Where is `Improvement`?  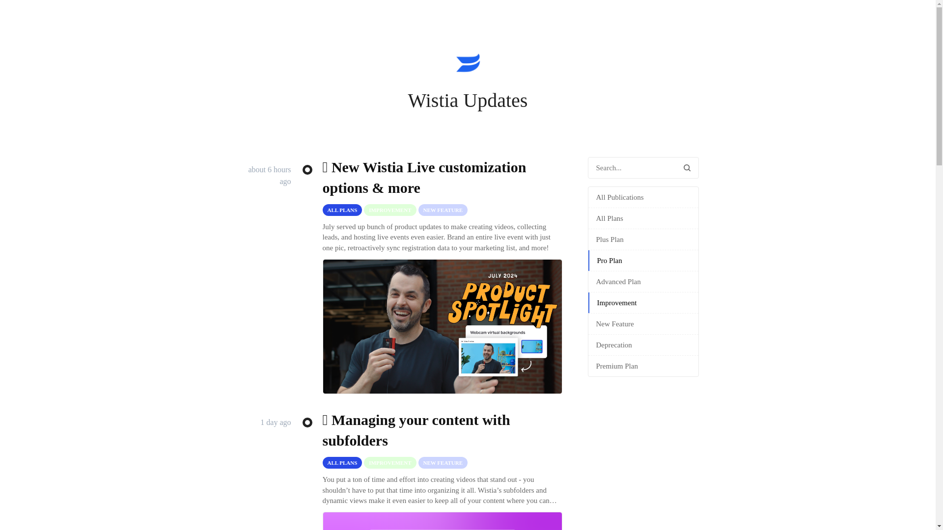 Improvement is located at coordinates (643, 303).